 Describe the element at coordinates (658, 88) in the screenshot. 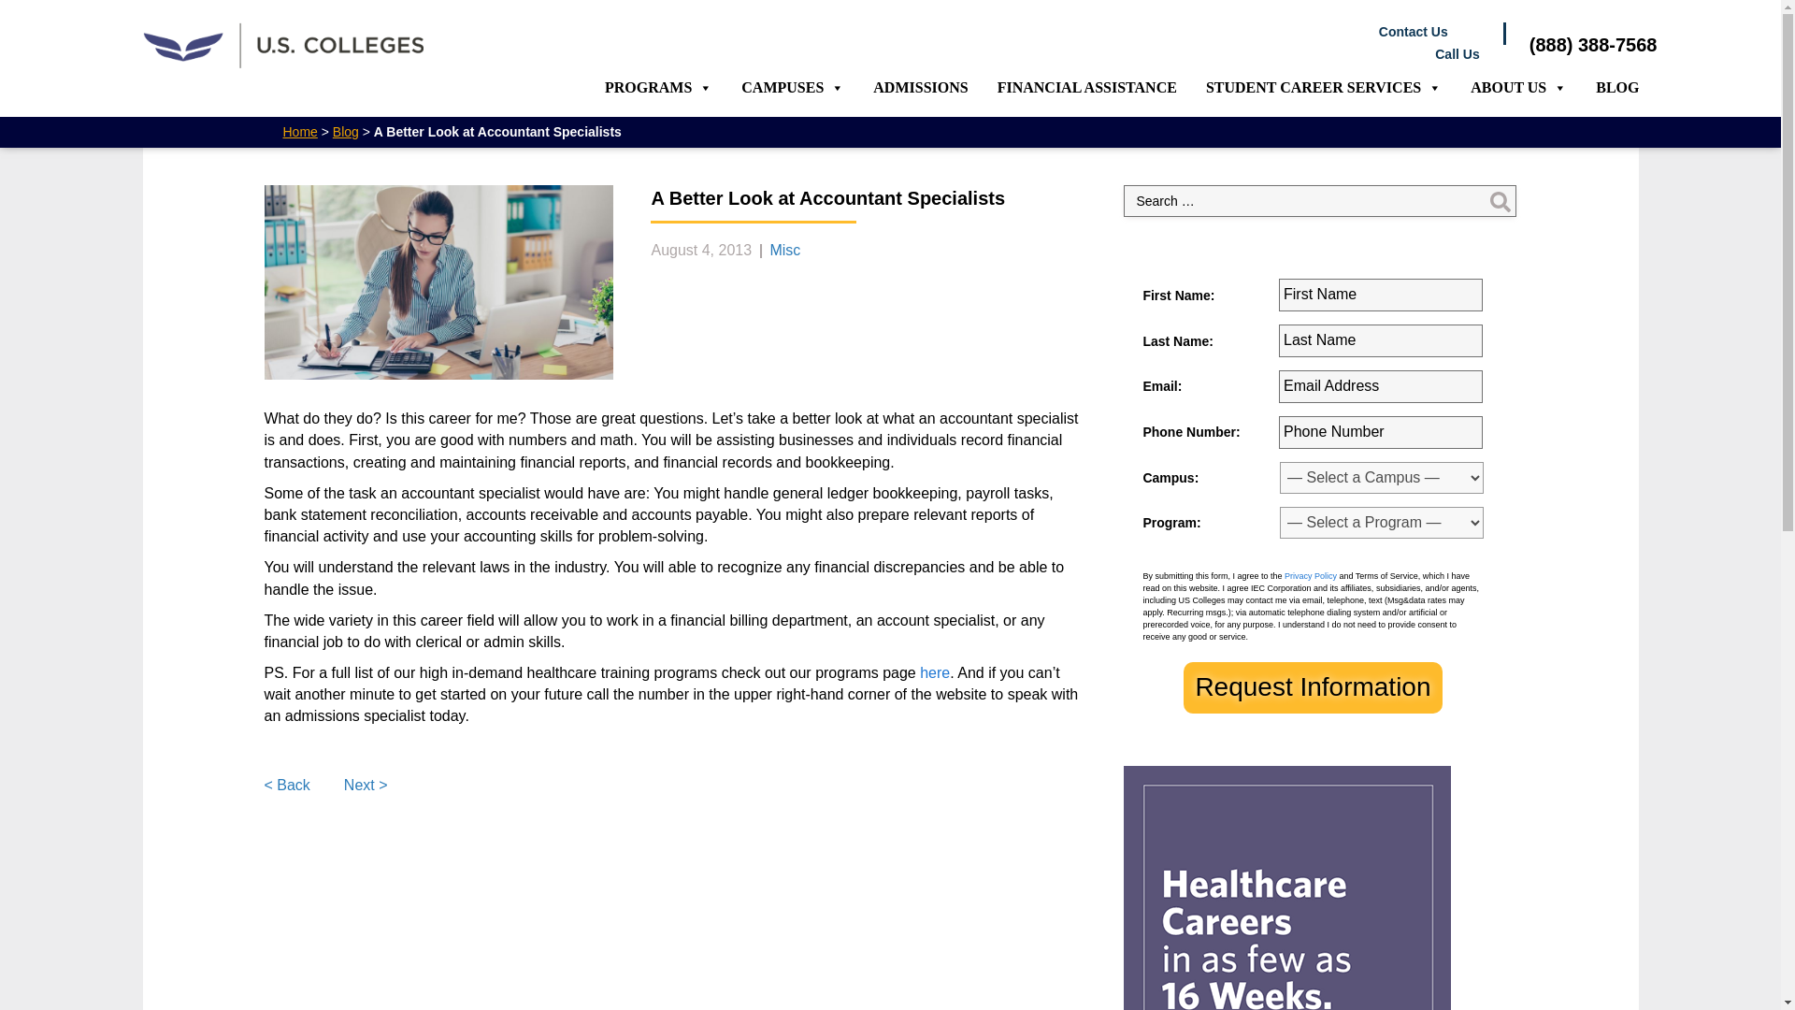

I see `PROGRAMS` at that location.